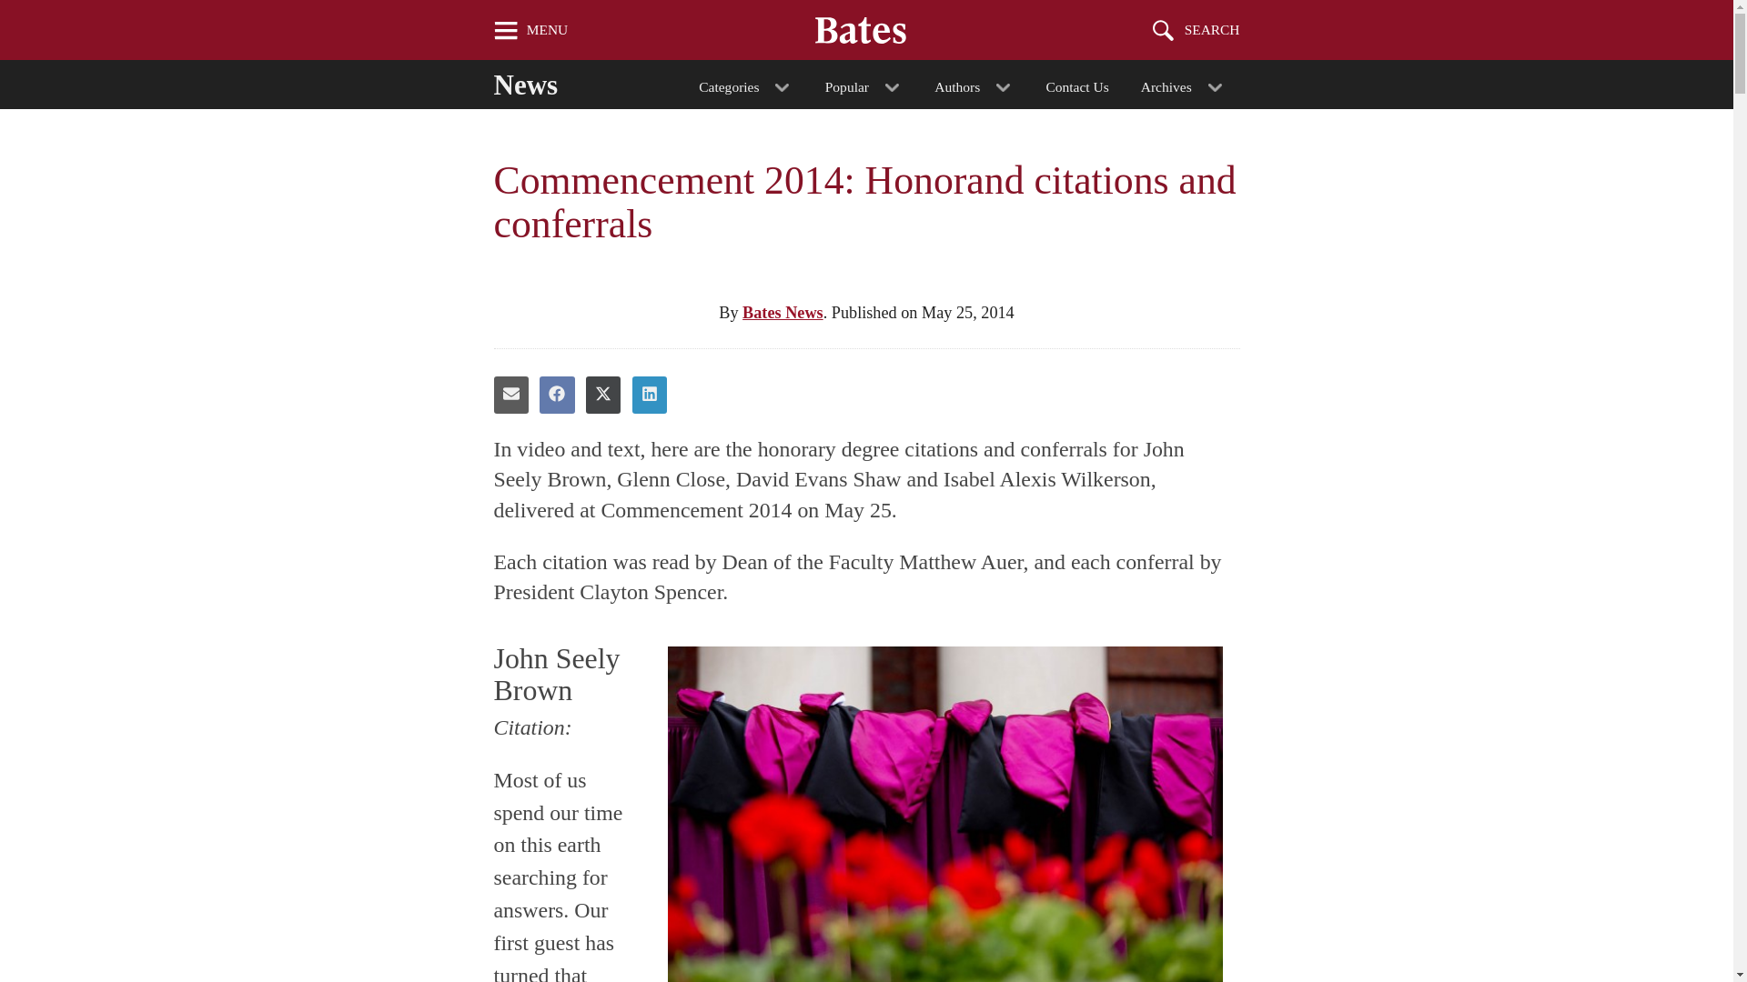  Describe the element at coordinates (861, 29) in the screenshot. I see `Bates wordmark` at that location.